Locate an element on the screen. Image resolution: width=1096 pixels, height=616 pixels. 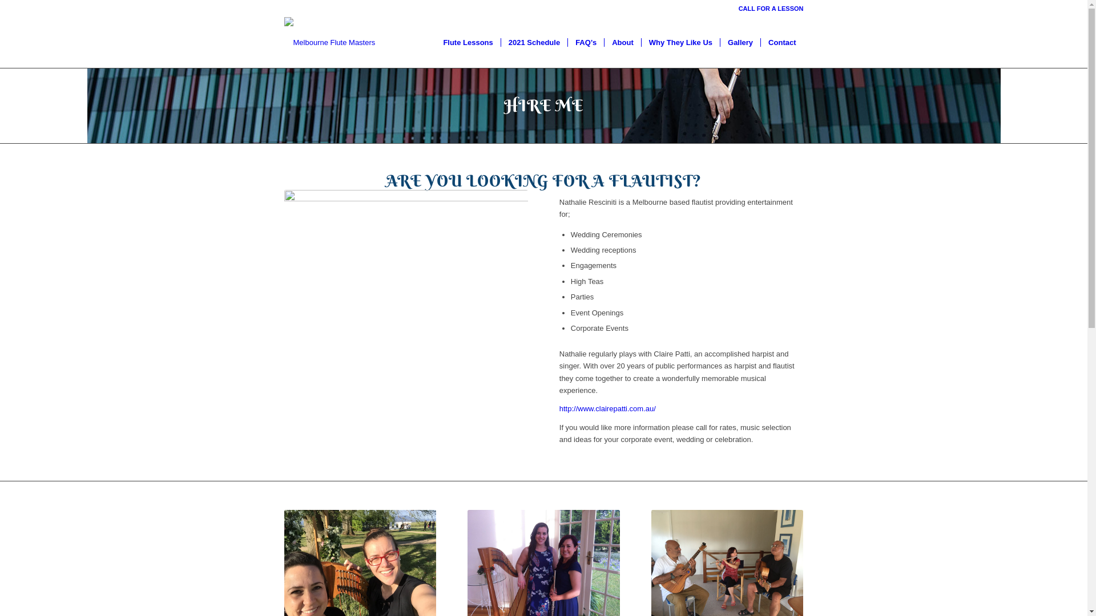
Solo flute at outdoor wedding in Japan is located at coordinates (406, 309).